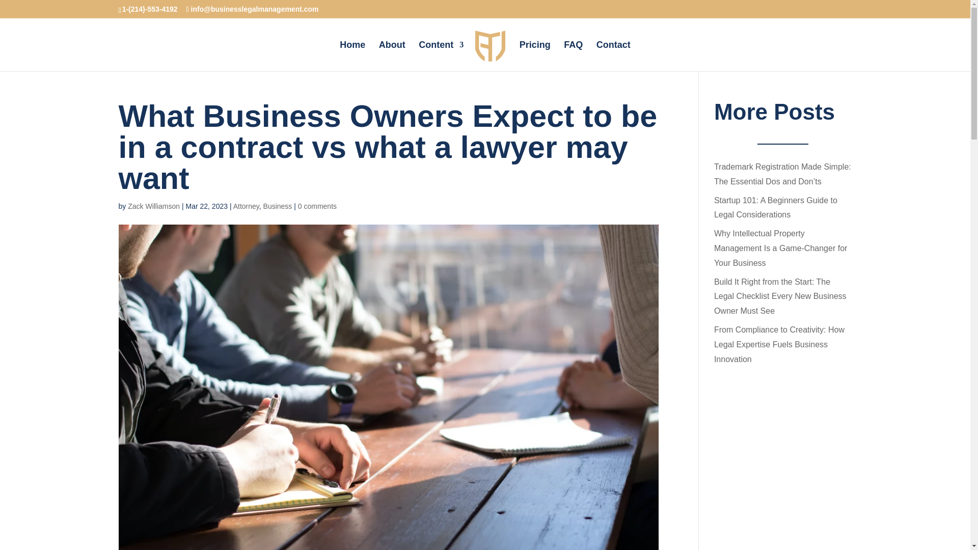  What do you see at coordinates (154, 206) in the screenshot?
I see `Zack Williamson` at bounding box center [154, 206].